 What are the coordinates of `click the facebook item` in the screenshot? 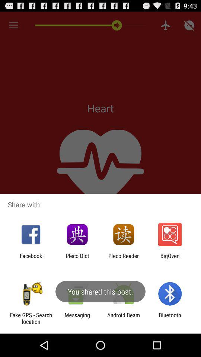 It's located at (31, 259).